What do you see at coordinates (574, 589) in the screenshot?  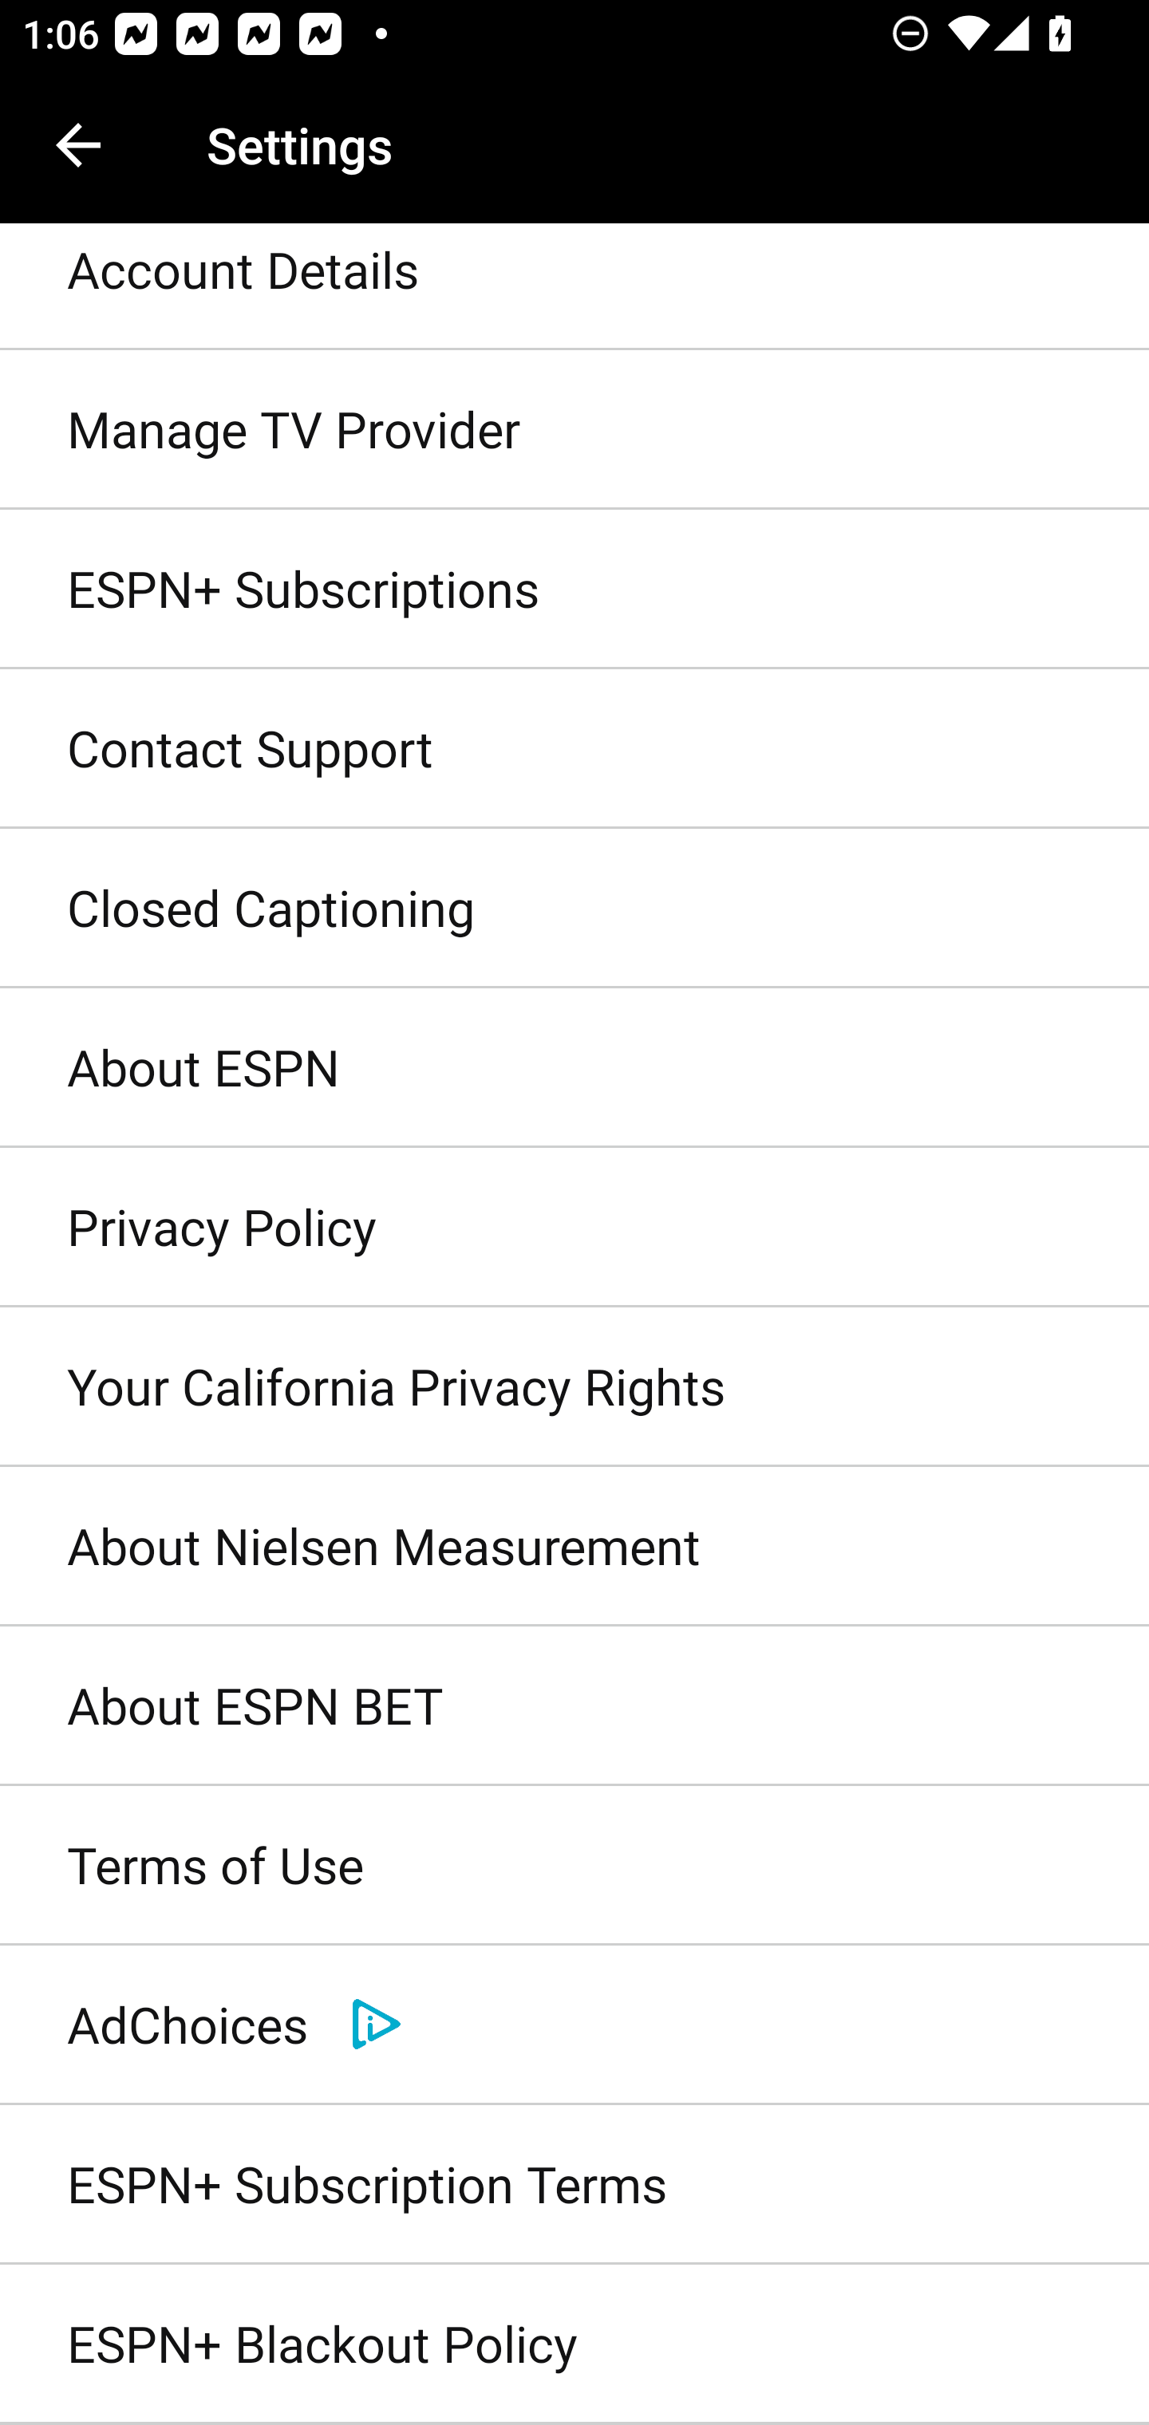 I see `ESPN+ Subscriptions` at bounding box center [574, 589].